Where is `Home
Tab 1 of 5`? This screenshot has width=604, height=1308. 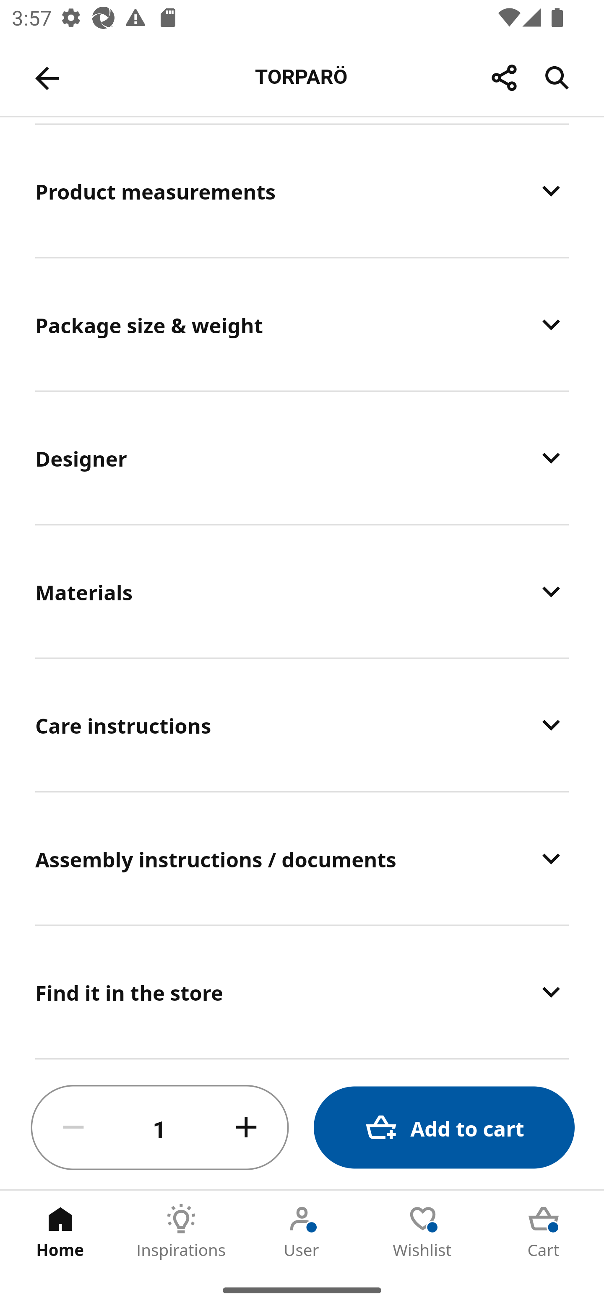
Home
Tab 1 of 5 is located at coordinates (60, 1231).